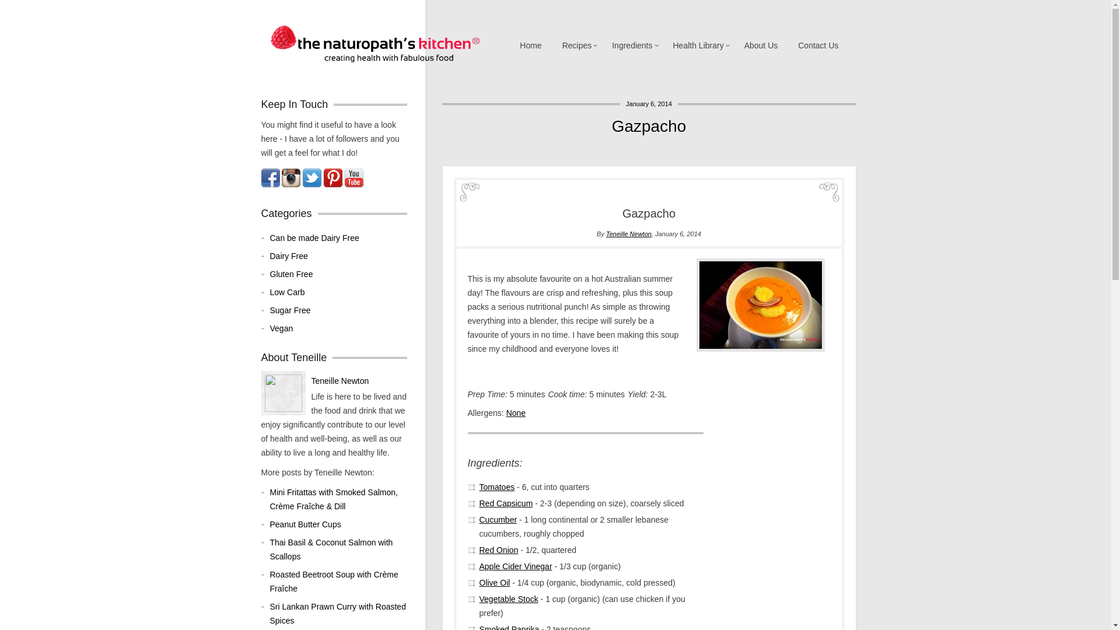  What do you see at coordinates (516, 413) in the screenshot?
I see `None` at bounding box center [516, 413].